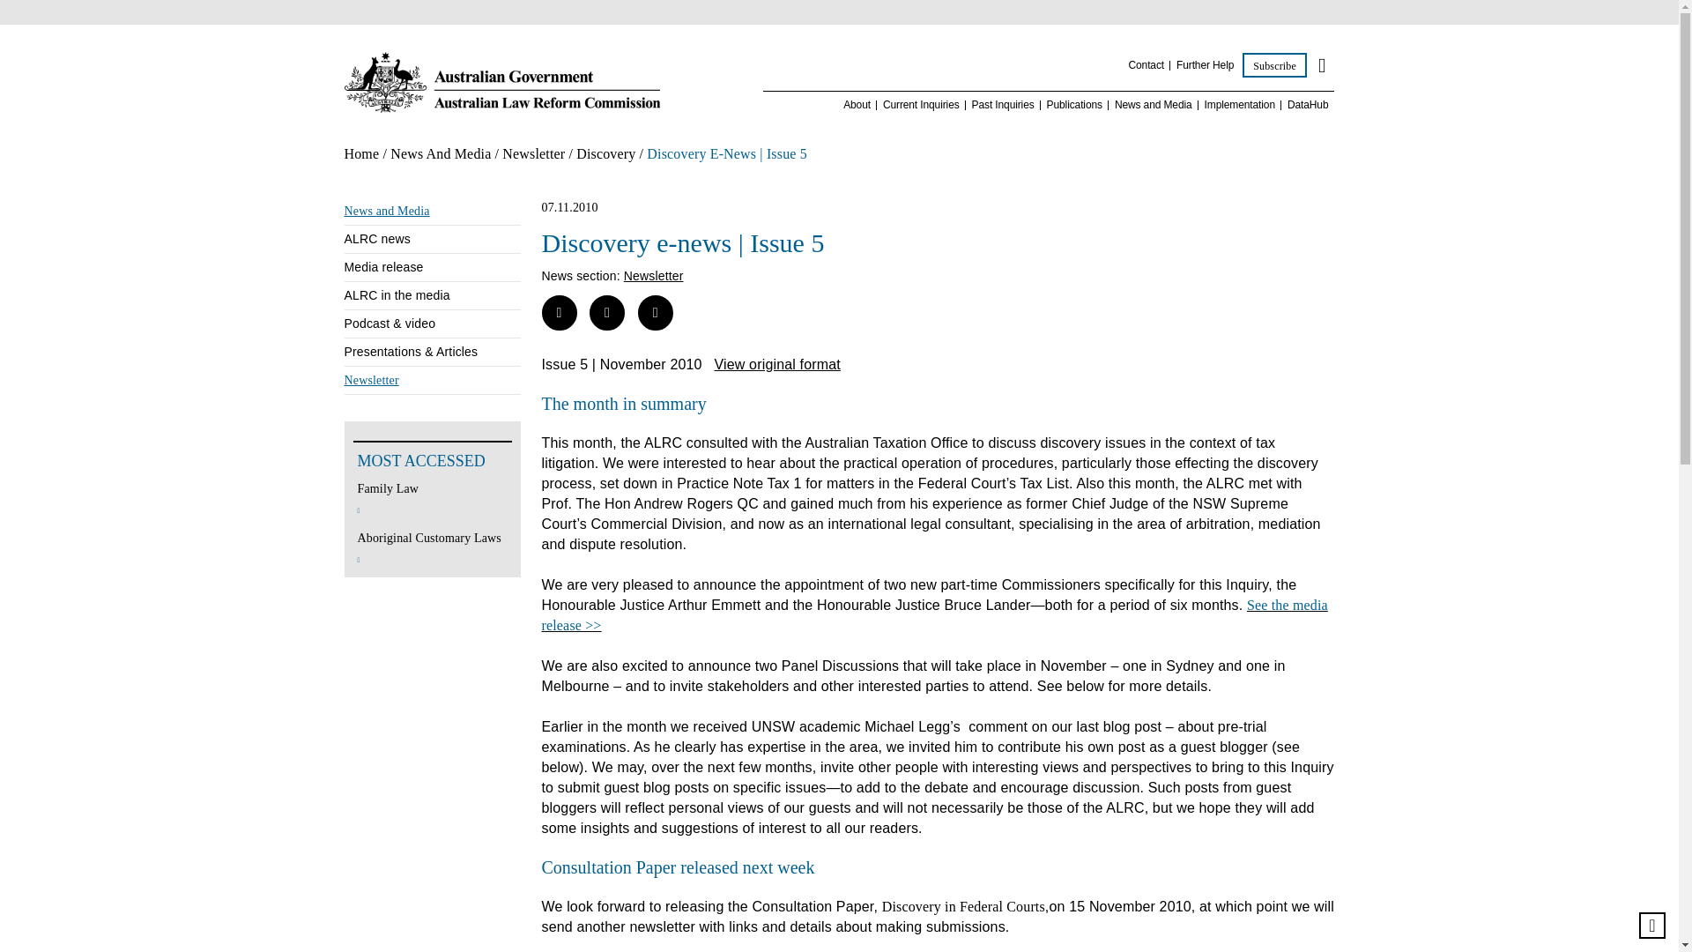 This screenshot has width=1692, height=952. What do you see at coordinates (921, 106) in the screenshot?
I see `Current Inquiries` at bounding box center [921, 106].